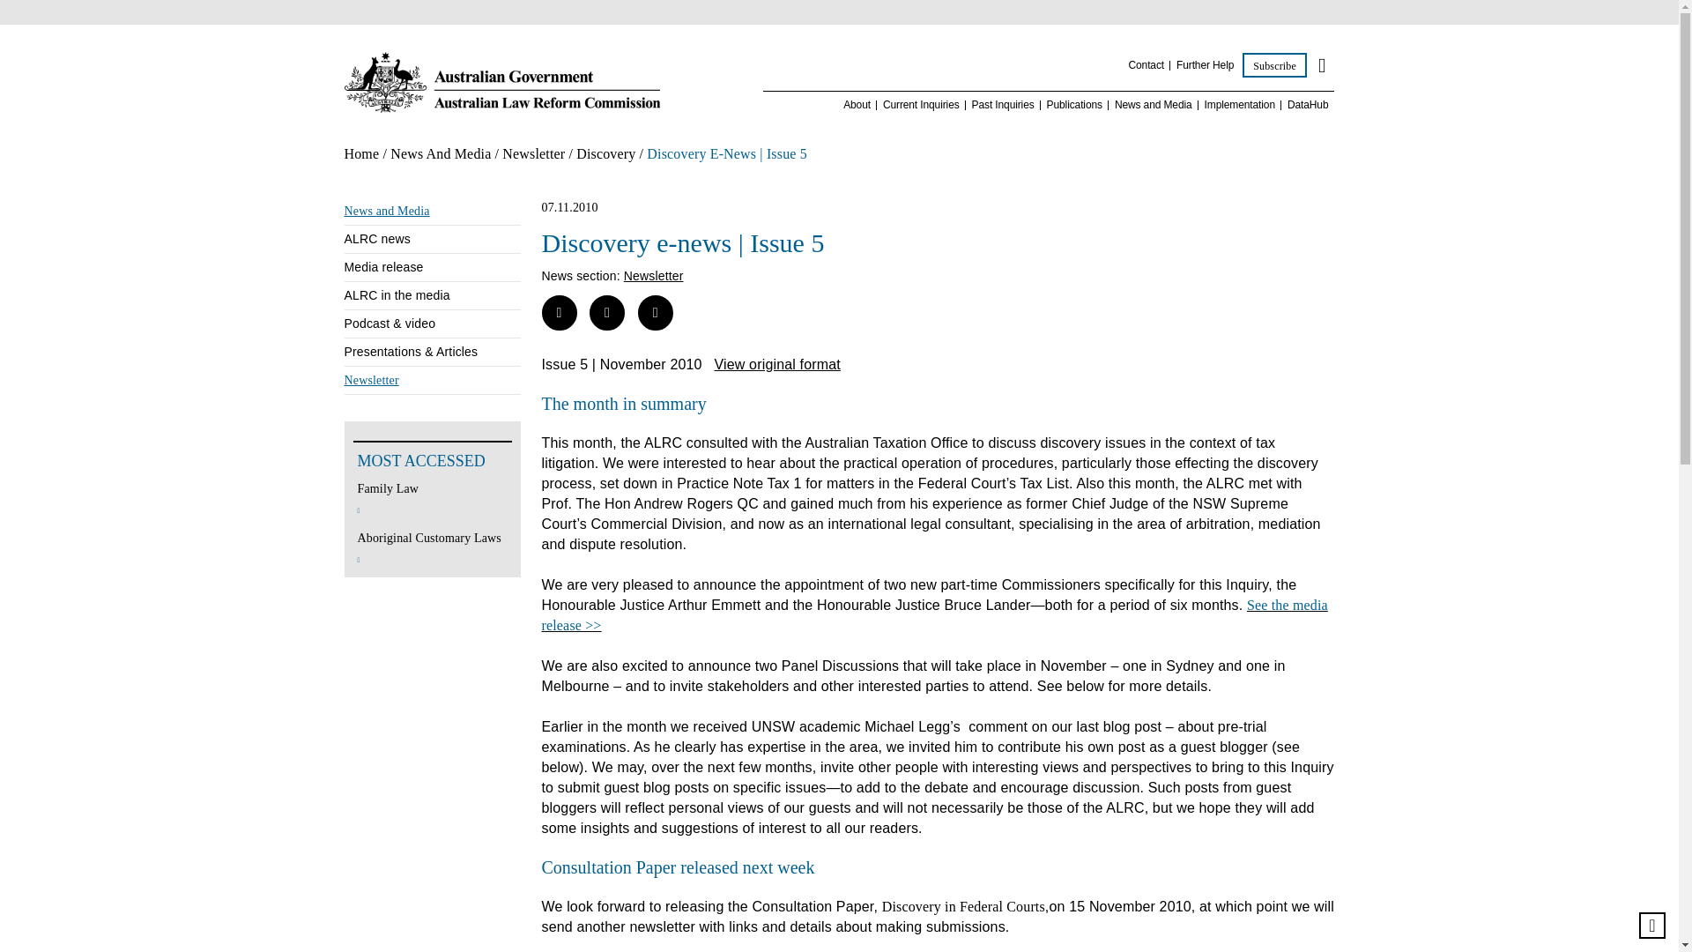 This screenshot has width=1692, height=952. What do you see at coordinates (921, 106) in the screenshot?
I see `Current Inquiries` at bounding box center [921, 106].